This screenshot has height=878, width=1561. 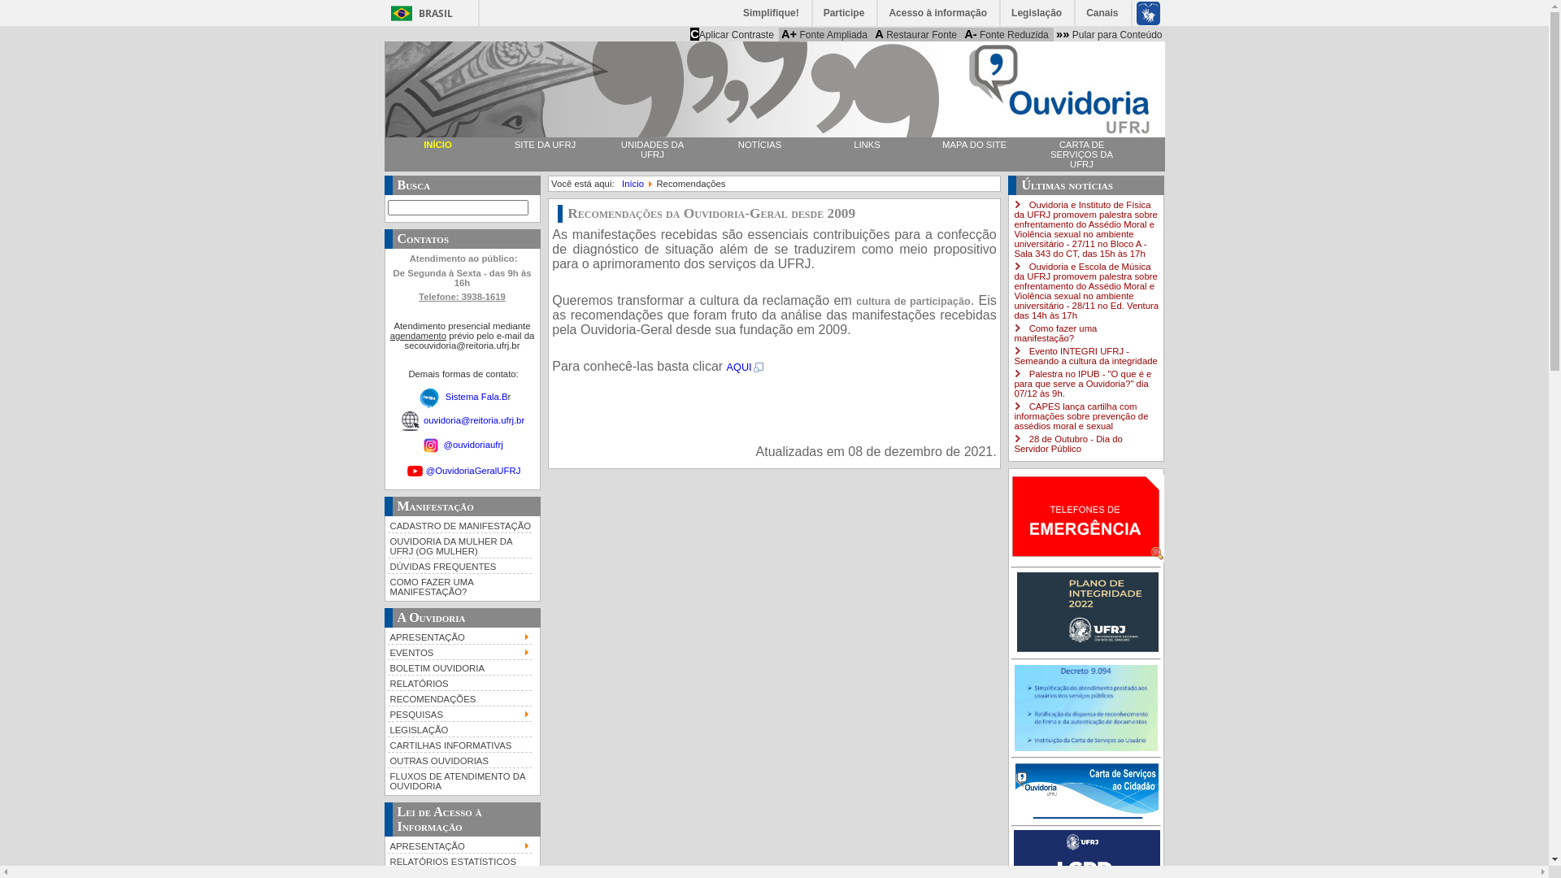 What do you see at coordinates (732, 34) in the screenshot?
I see `CAplicar Contraste` at bounding box center [732, 34].